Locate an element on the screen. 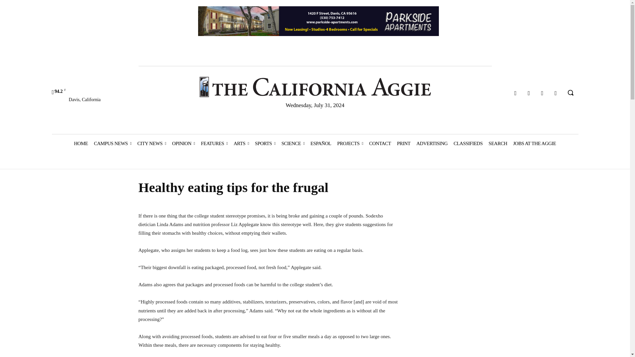 The height and width of the screenshot is (357, 635). Facebook is located at coordinates (515, 93).